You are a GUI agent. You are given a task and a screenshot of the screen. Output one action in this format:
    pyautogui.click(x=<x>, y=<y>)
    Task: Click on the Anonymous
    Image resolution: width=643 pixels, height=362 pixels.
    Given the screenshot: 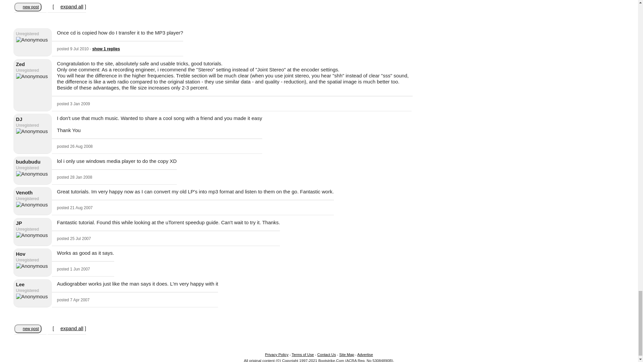 What is the action you would take?
    pyautogui.click(x=32, y=40)
    